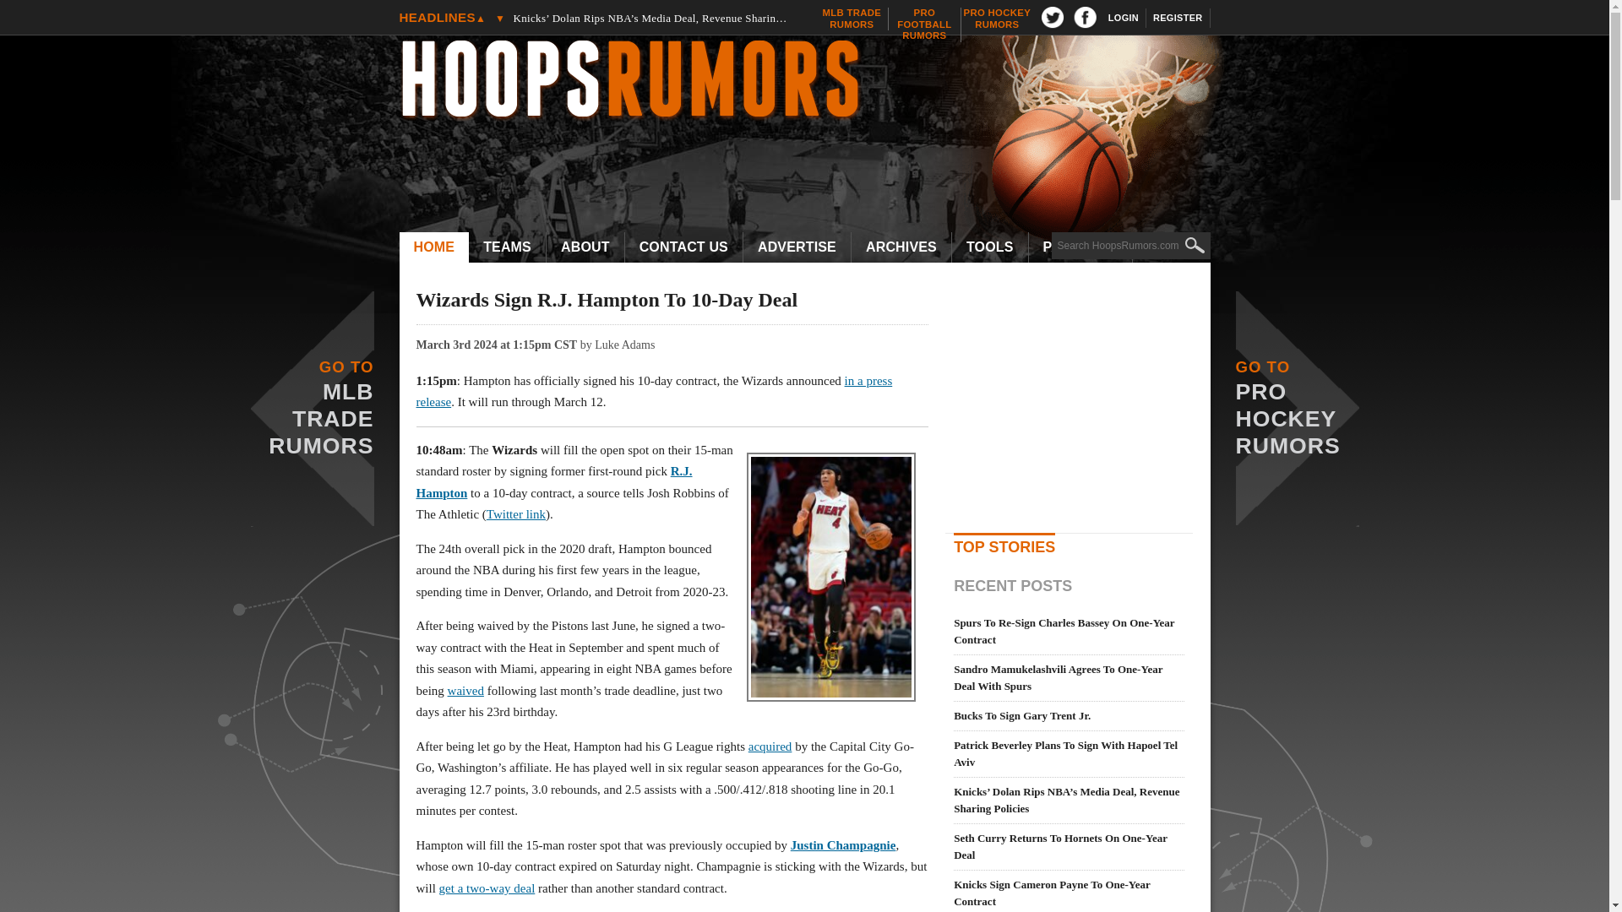 Image resolution: width=1622 pixels, height=912 pixels. What do you see at coordinates (813, 81) in the screenshot?
I see `Hoops Rumors` at bounding box center [813, 81].